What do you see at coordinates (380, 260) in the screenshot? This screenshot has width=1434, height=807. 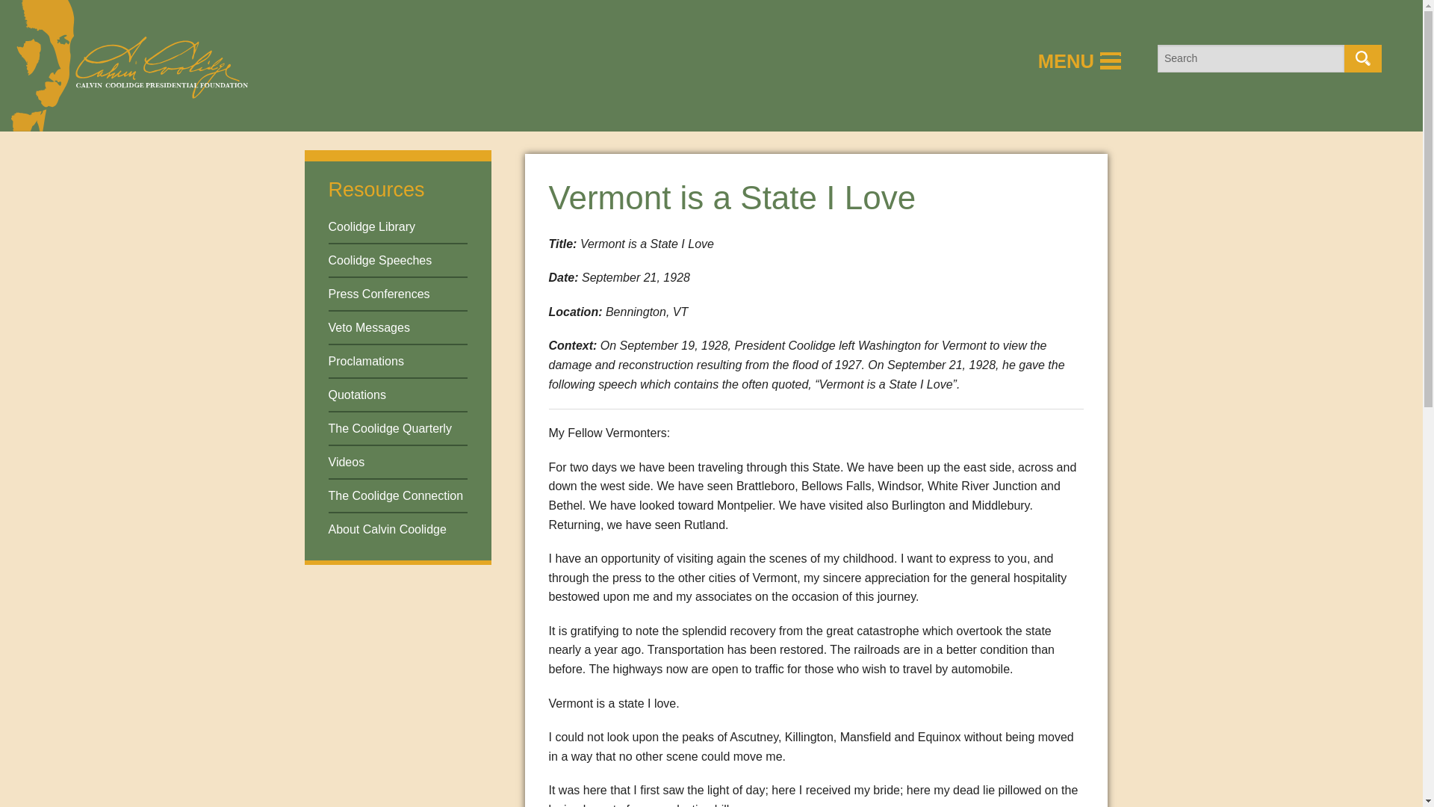 I see `Coolidge Speeches` at bounding box center [380, 260].